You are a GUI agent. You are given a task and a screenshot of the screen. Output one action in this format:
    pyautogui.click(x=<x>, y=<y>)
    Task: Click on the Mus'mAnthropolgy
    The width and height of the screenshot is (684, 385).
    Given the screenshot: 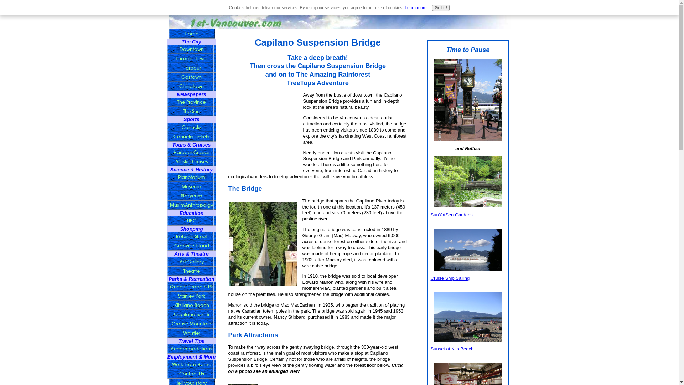 What is the action you would take?
    pyautogui.click(x=191, y=205)
    